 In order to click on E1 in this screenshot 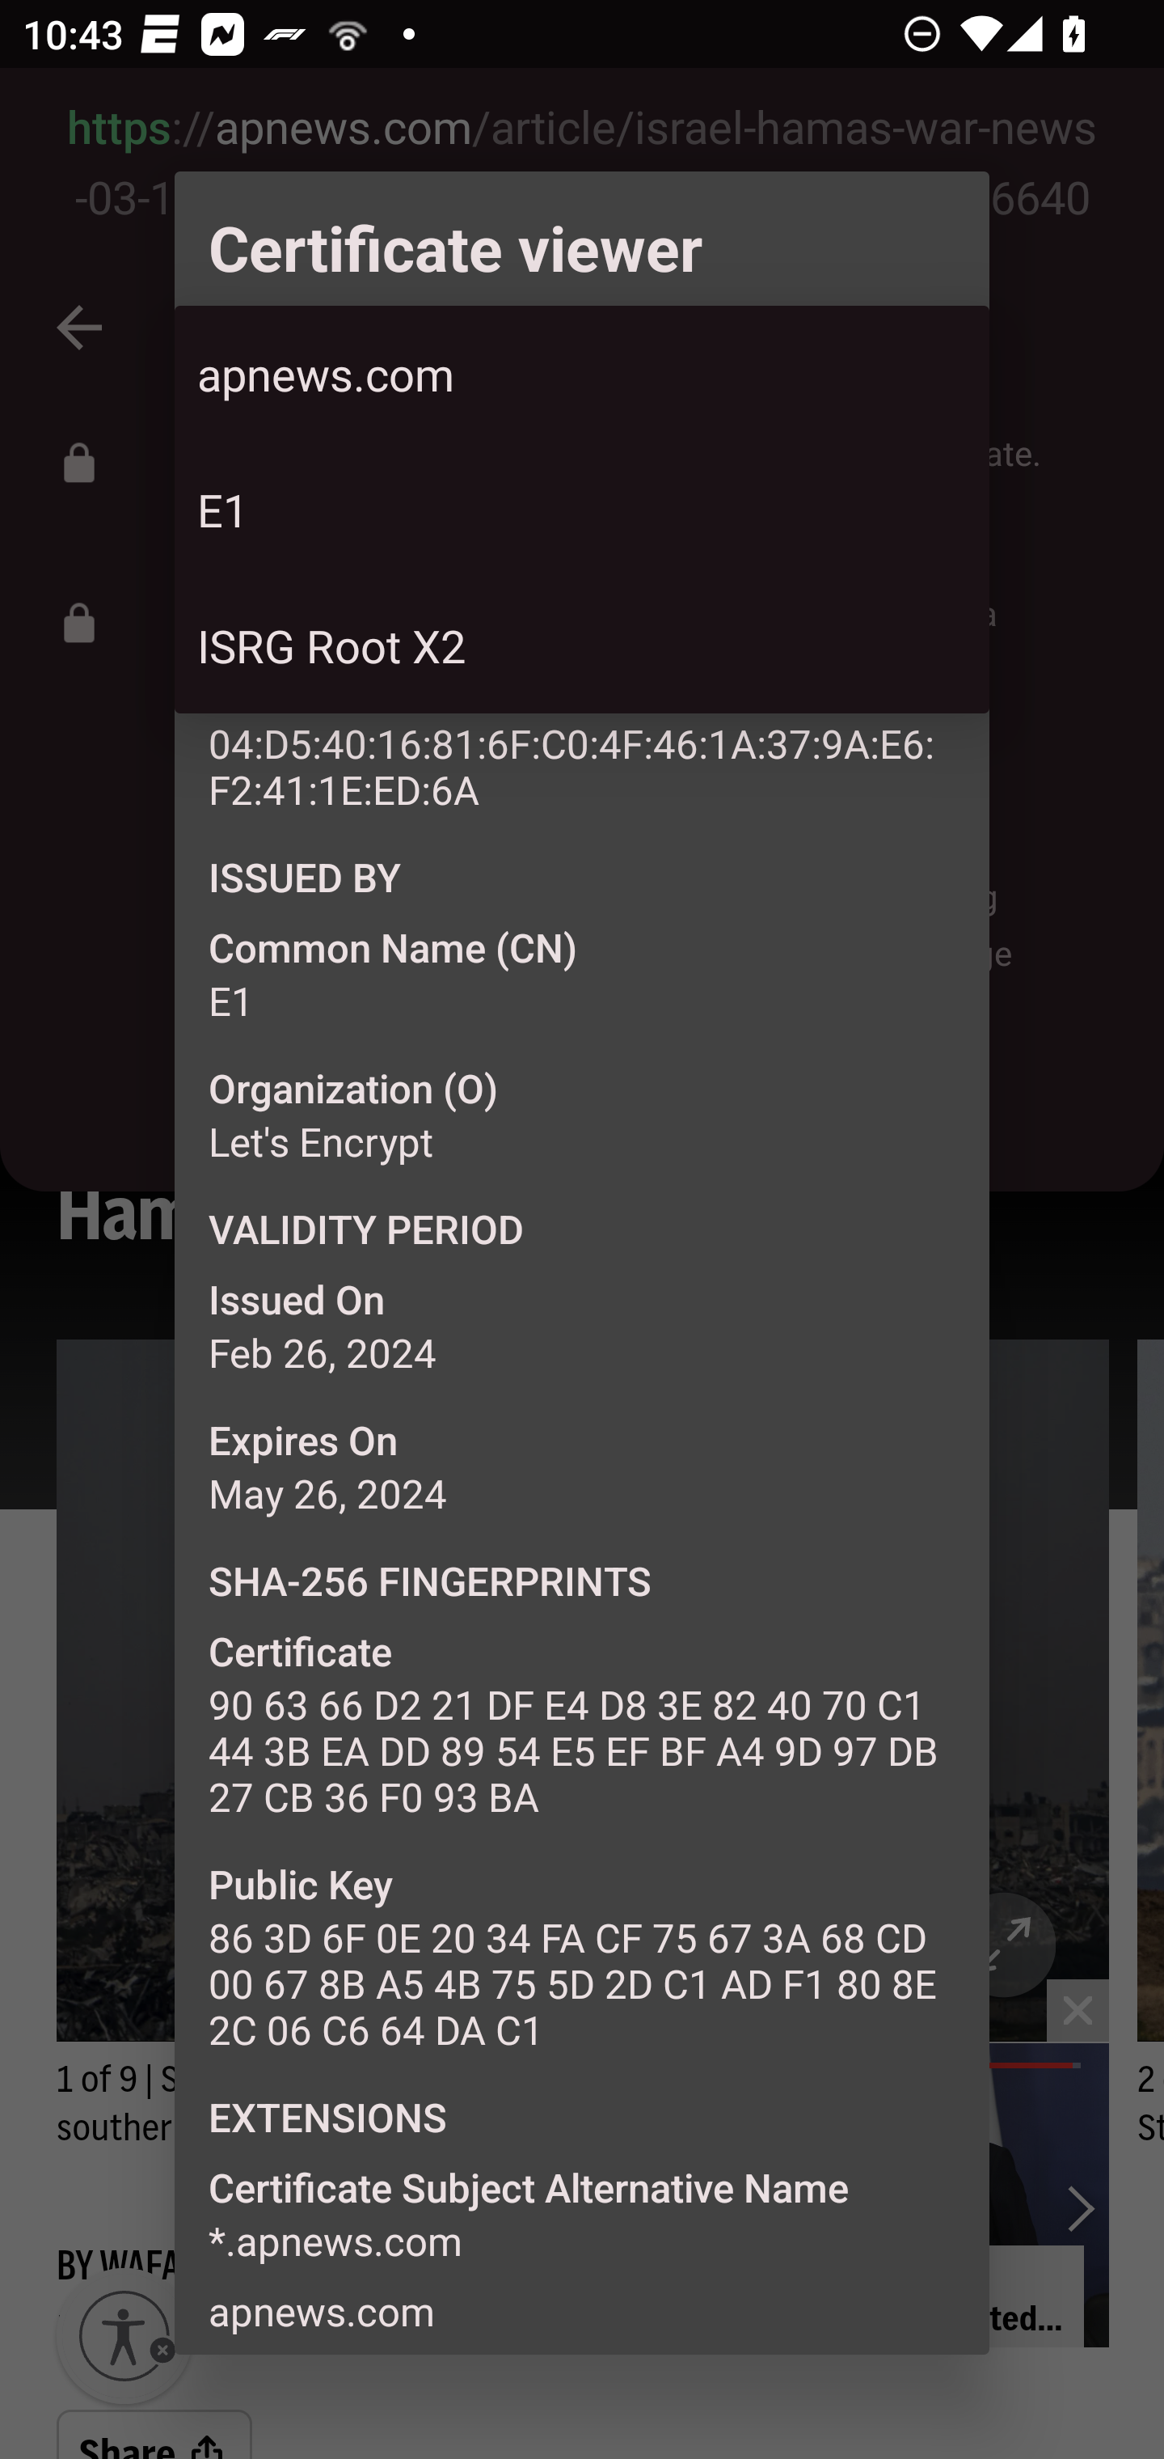, I will do `click(582, 510)`.